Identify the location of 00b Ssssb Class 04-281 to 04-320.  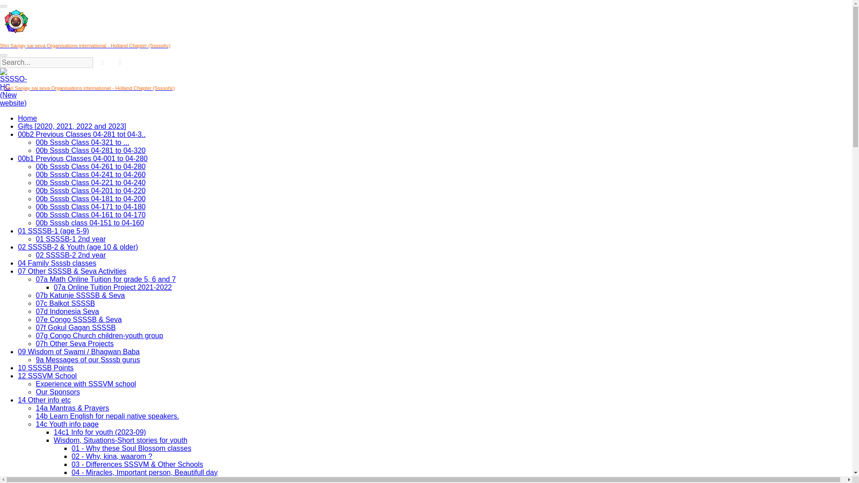
(90, 150).